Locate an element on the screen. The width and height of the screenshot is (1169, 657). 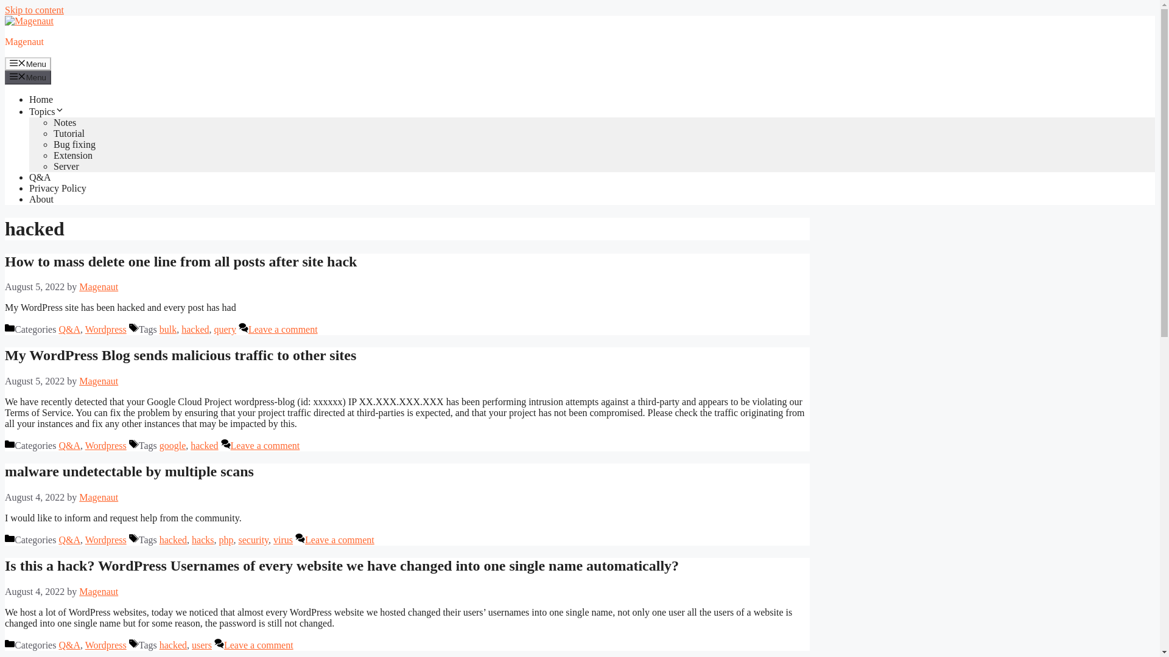
Wordpress is located at coordinates (106, 540).